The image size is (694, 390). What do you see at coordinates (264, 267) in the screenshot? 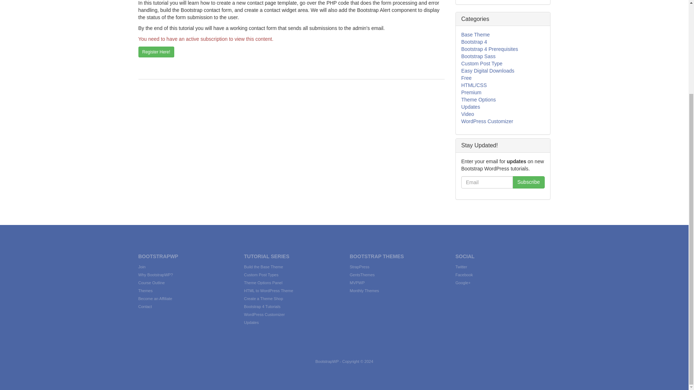
I see `Build the Base Theme` at bounding box center [264, 267].